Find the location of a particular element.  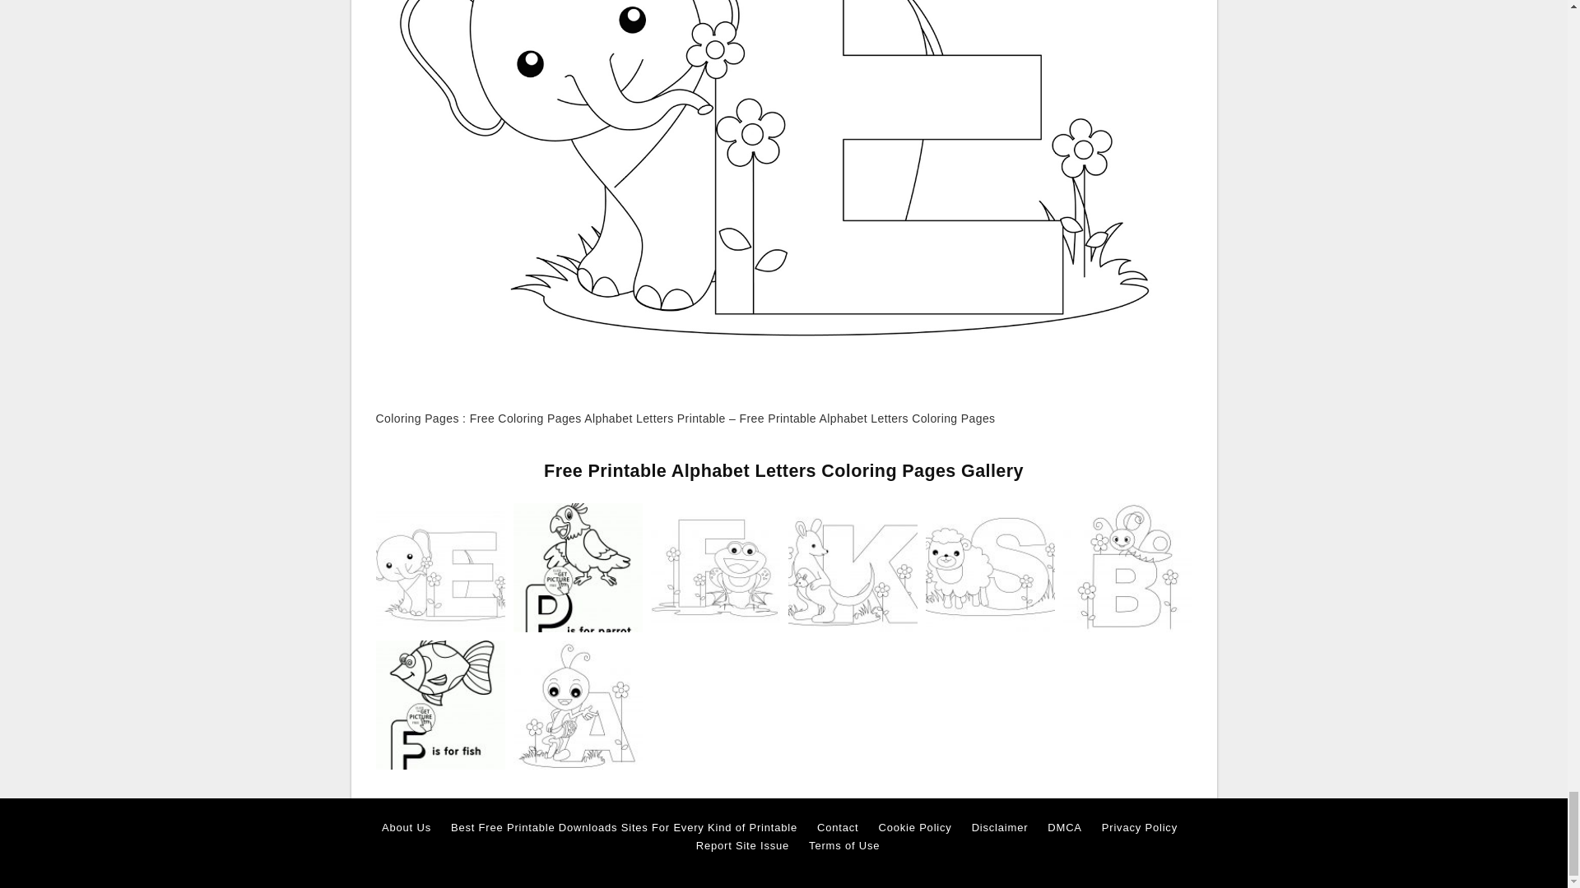

DMCA is located at coordinates (1063, 827).